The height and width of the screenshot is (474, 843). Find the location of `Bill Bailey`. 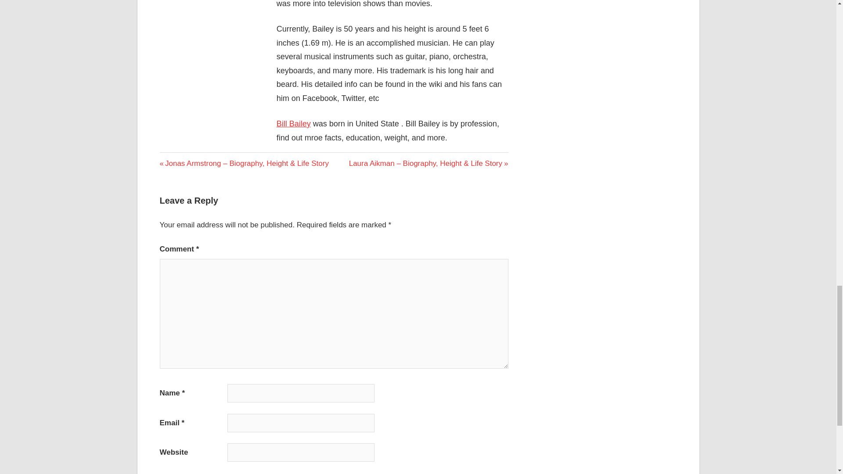

Bill Bailey is located at coordinates (293, 124).